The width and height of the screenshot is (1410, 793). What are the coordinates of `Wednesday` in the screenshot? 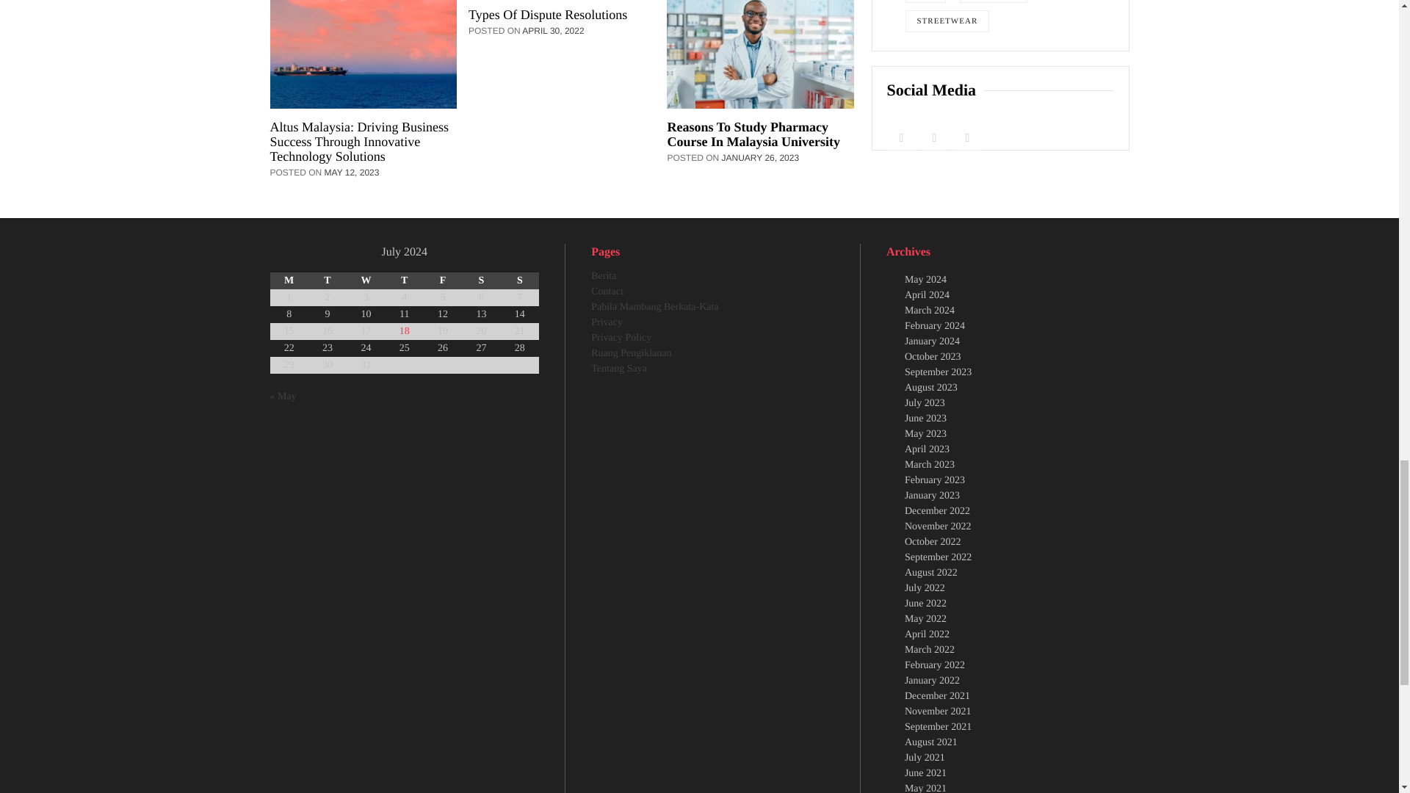 It's located at (366, 280).